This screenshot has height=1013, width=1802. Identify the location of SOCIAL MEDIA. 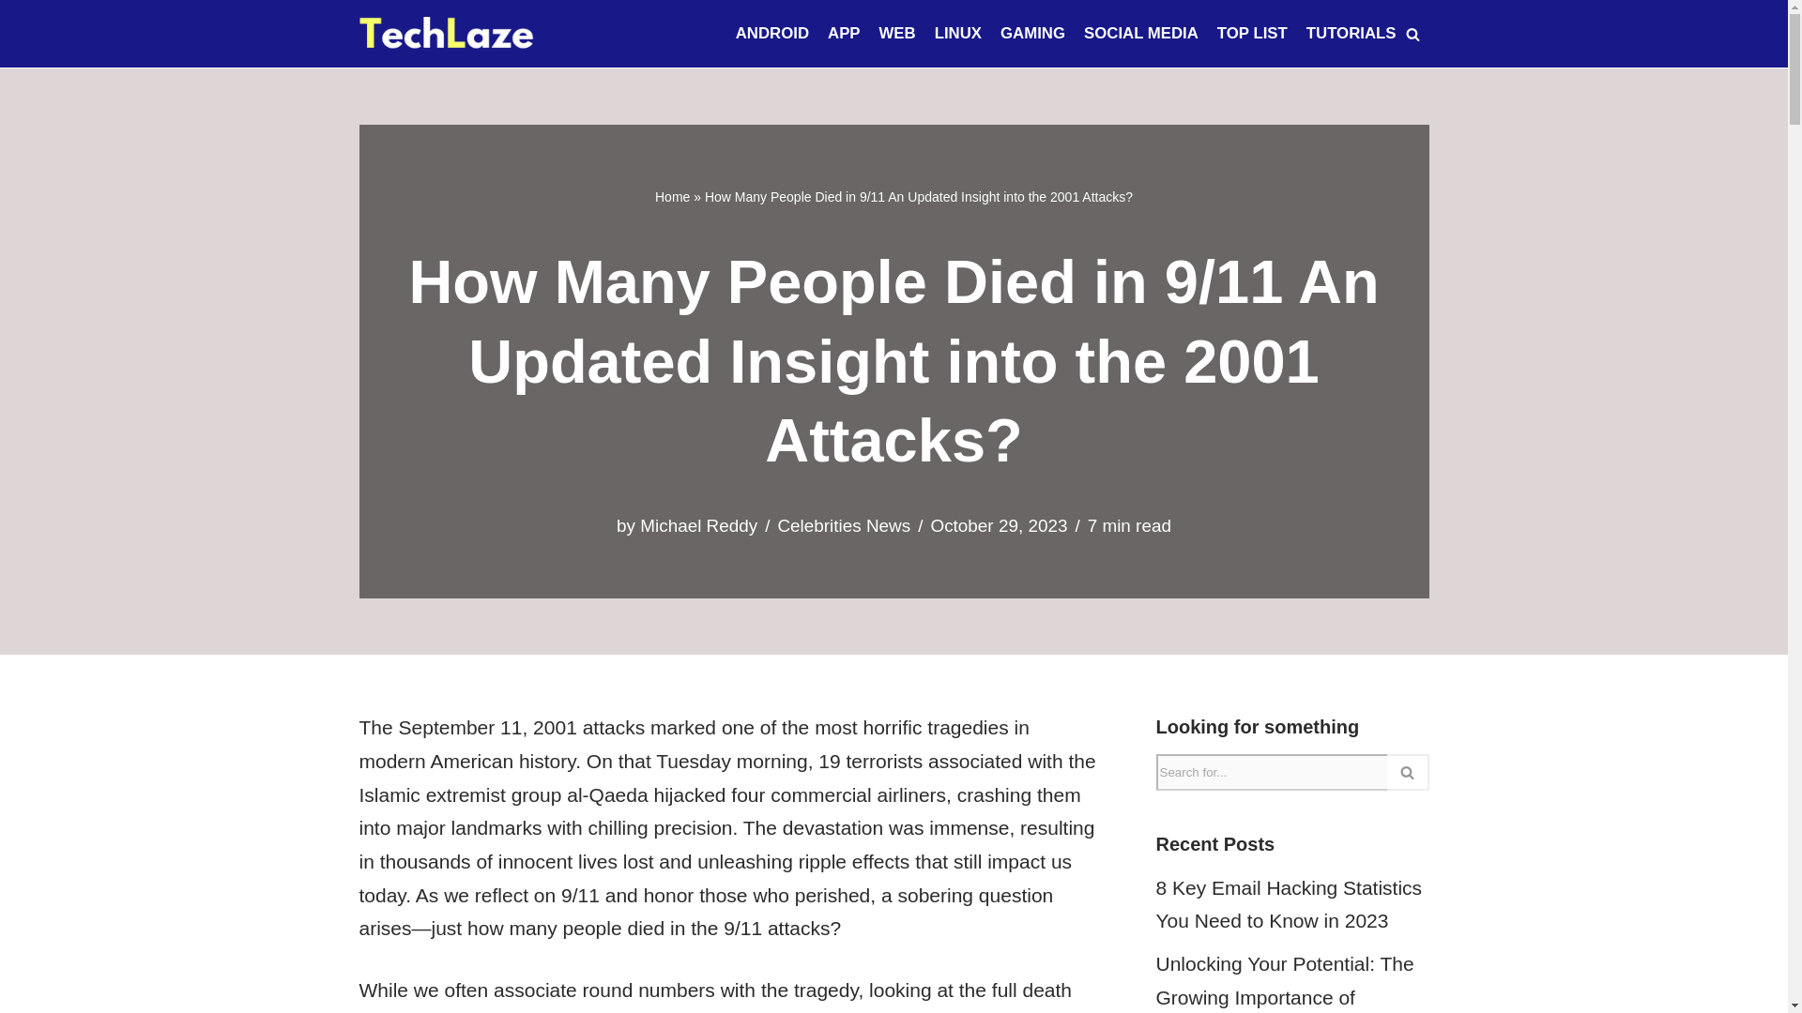
(1141, 34).